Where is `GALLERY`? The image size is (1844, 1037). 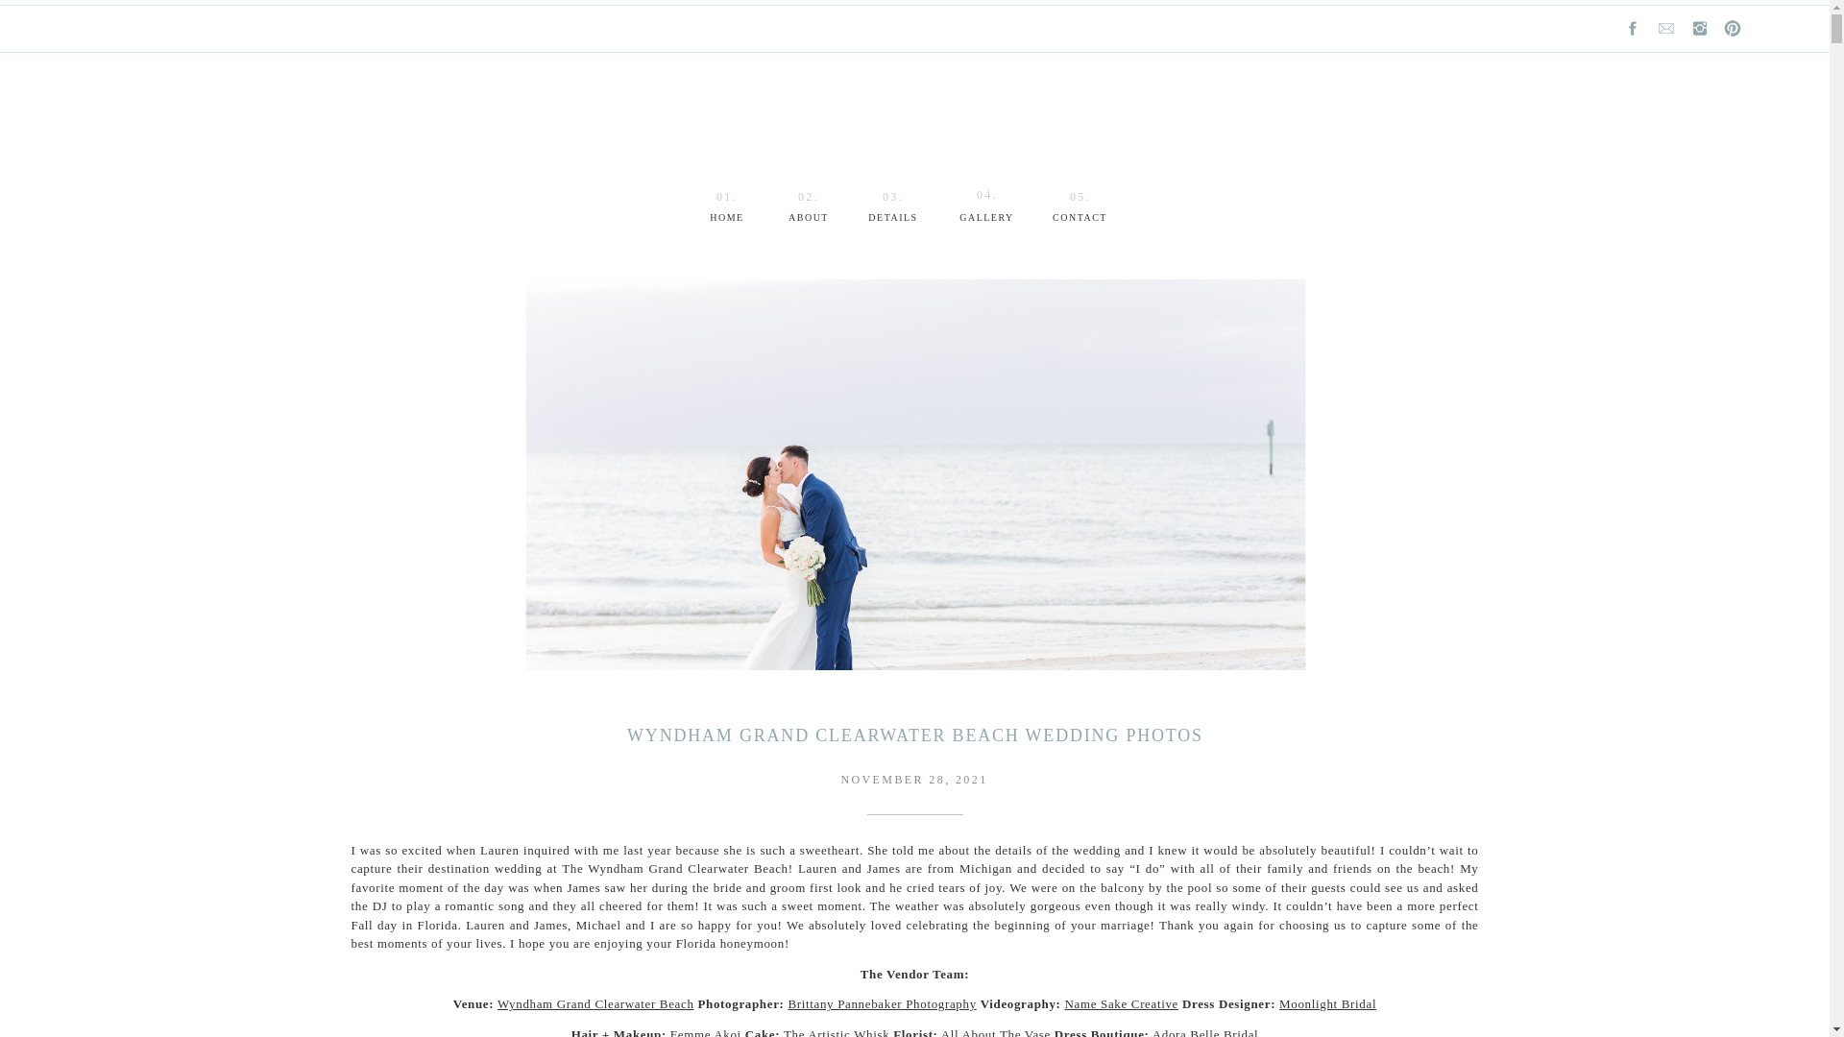 GALLERY is located at coordinates (985, 219).